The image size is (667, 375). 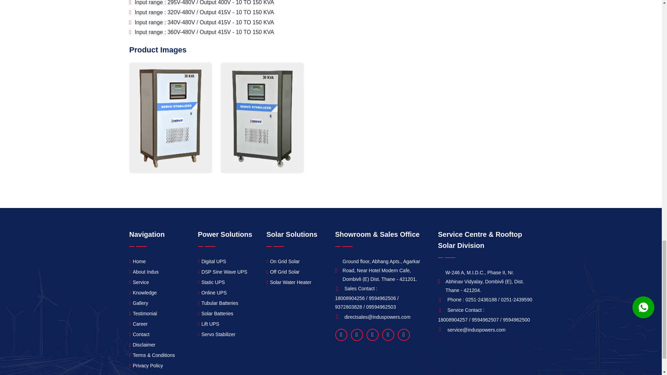 I want to click on Career, so click(x=138, y=324).